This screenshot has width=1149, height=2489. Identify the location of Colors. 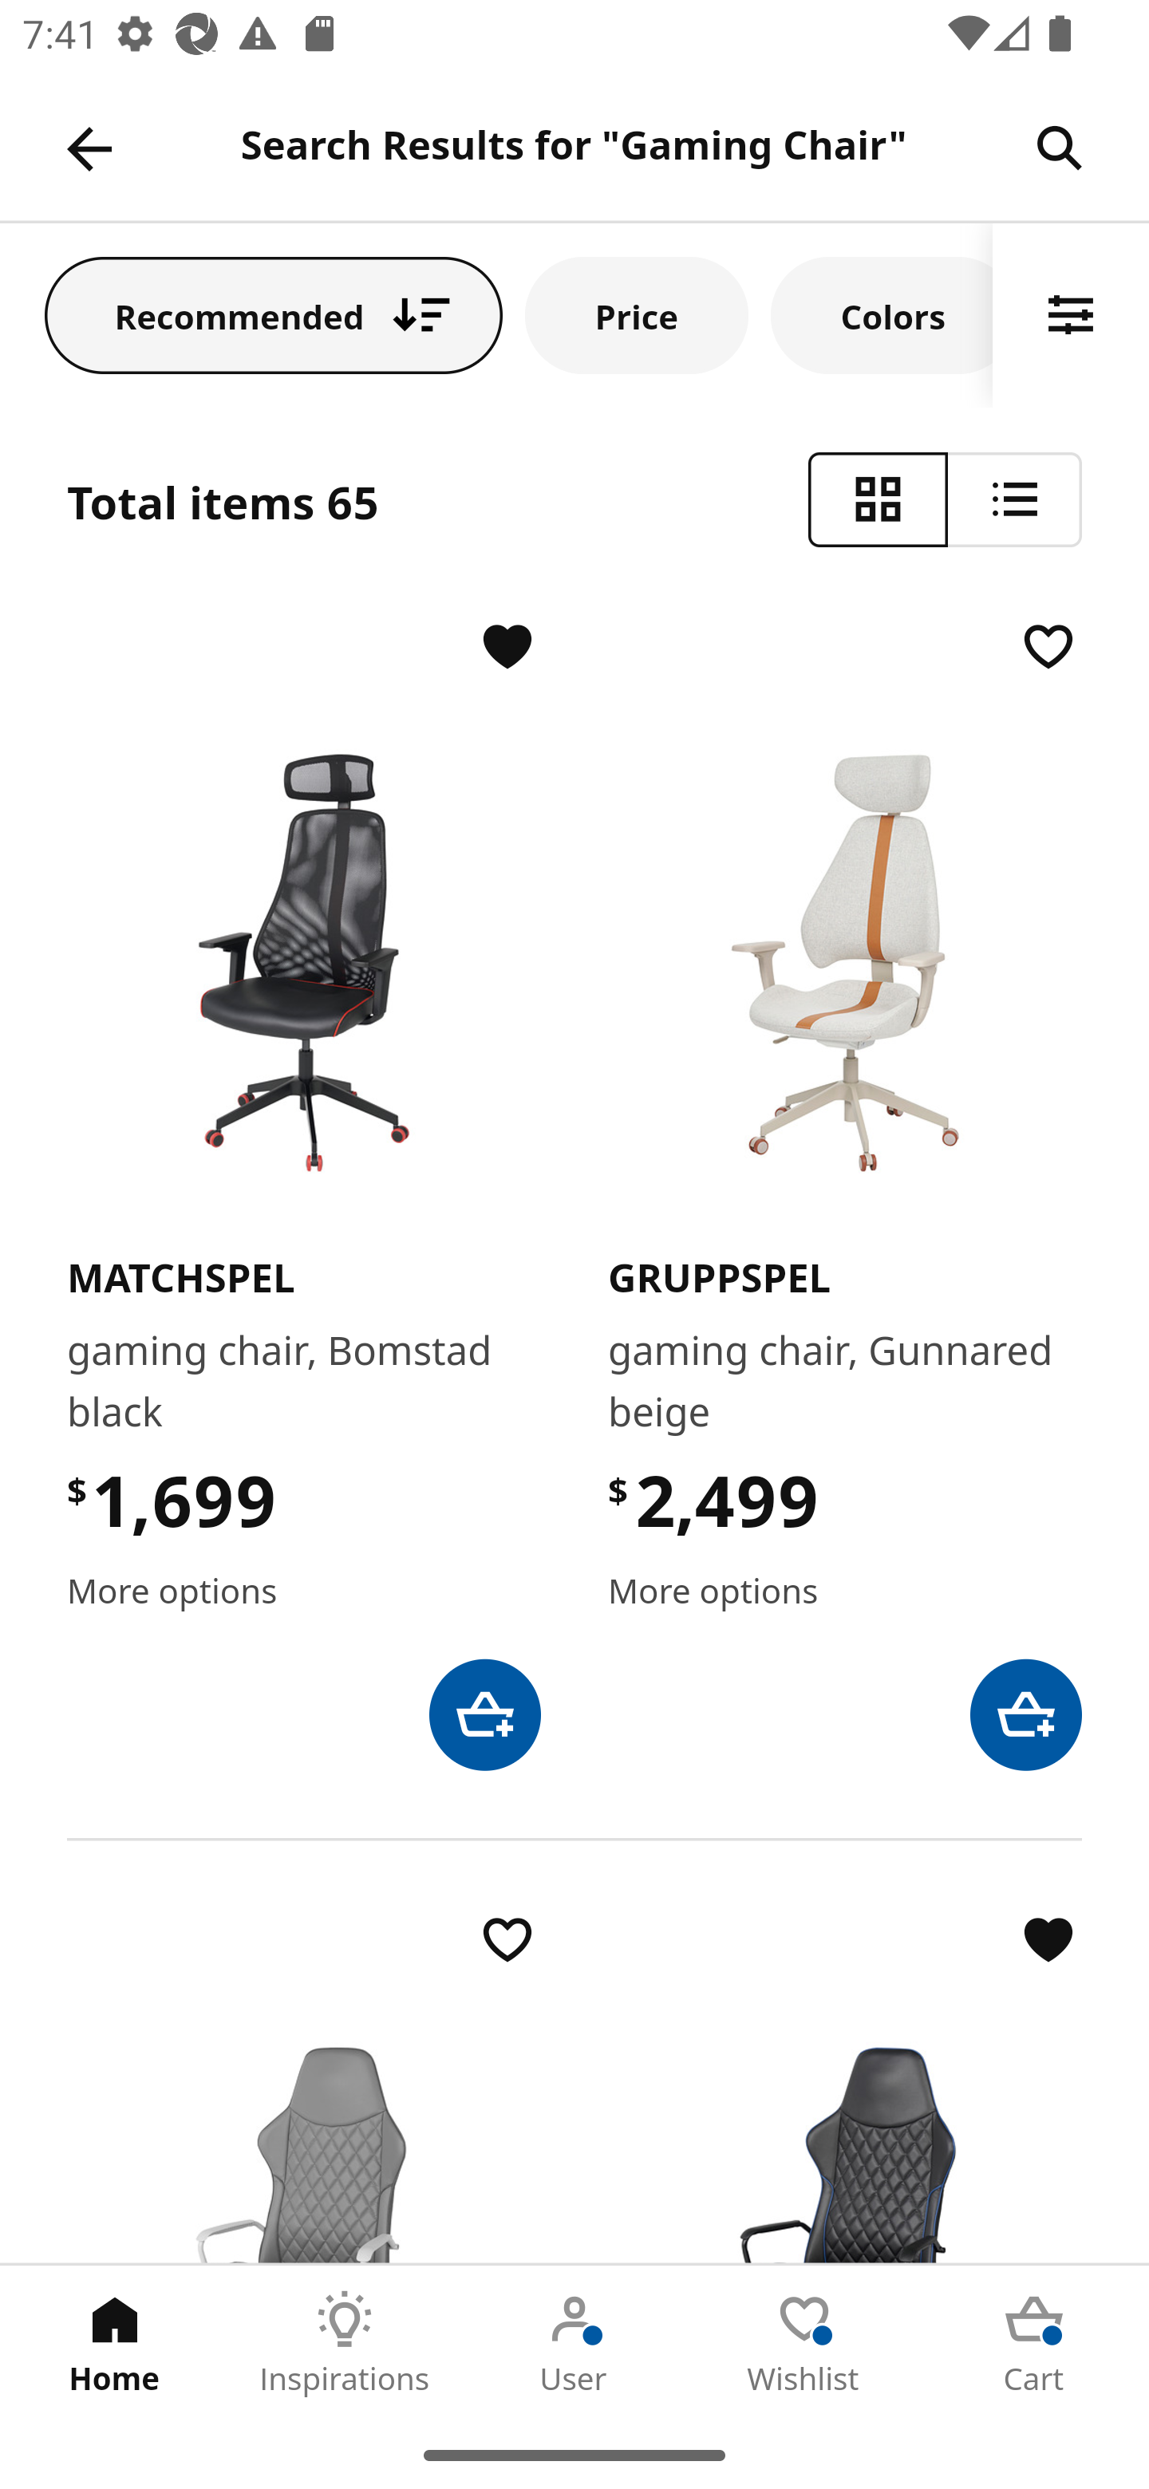
(882, 314).